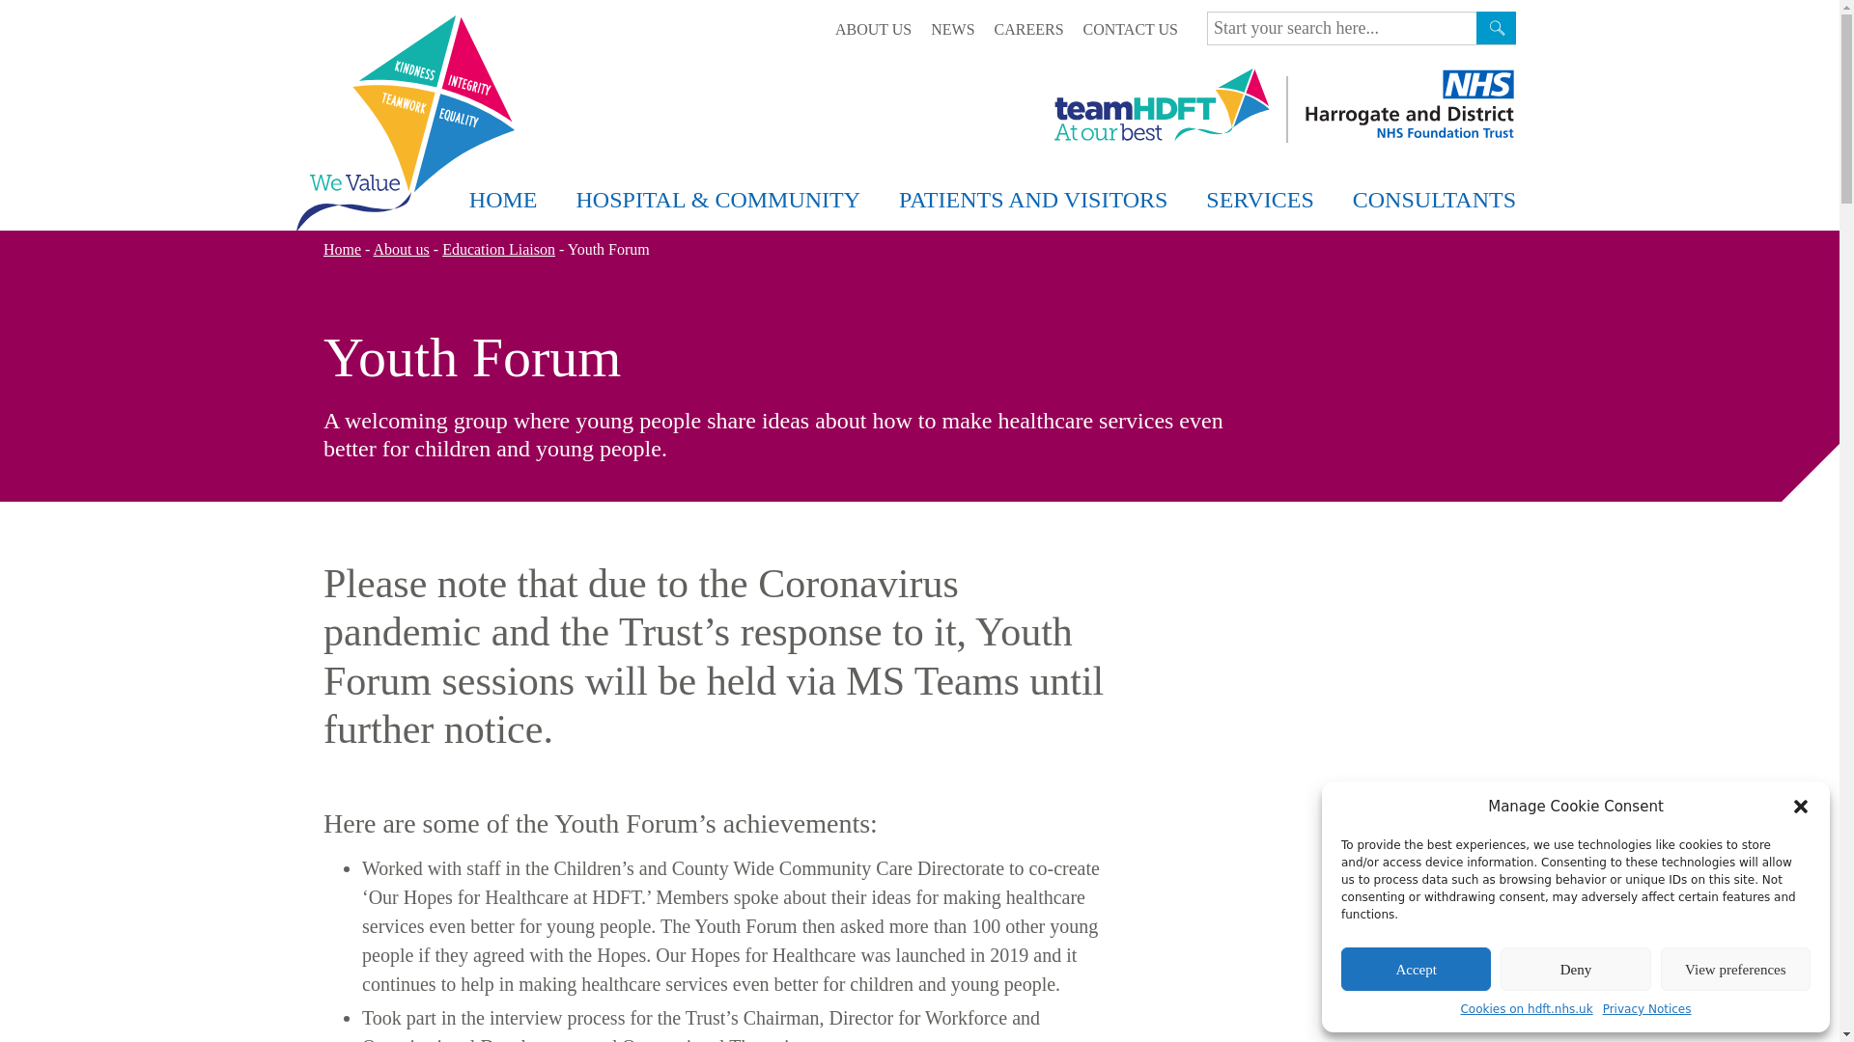 The height and width of the screenshot is (1042, 1854). What do you see at coordinates (1574, 969) in the screenshot?
I see `Deny` at bounding box center [1574, 969].